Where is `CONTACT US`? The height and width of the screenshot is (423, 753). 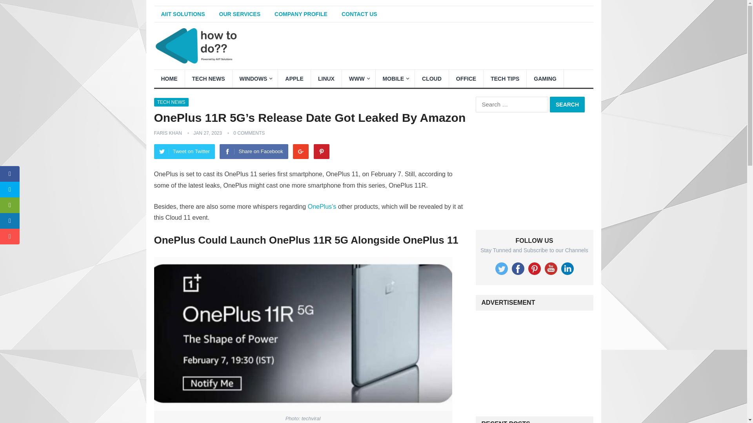
CONTACT US is located at coordinates (359, 14).